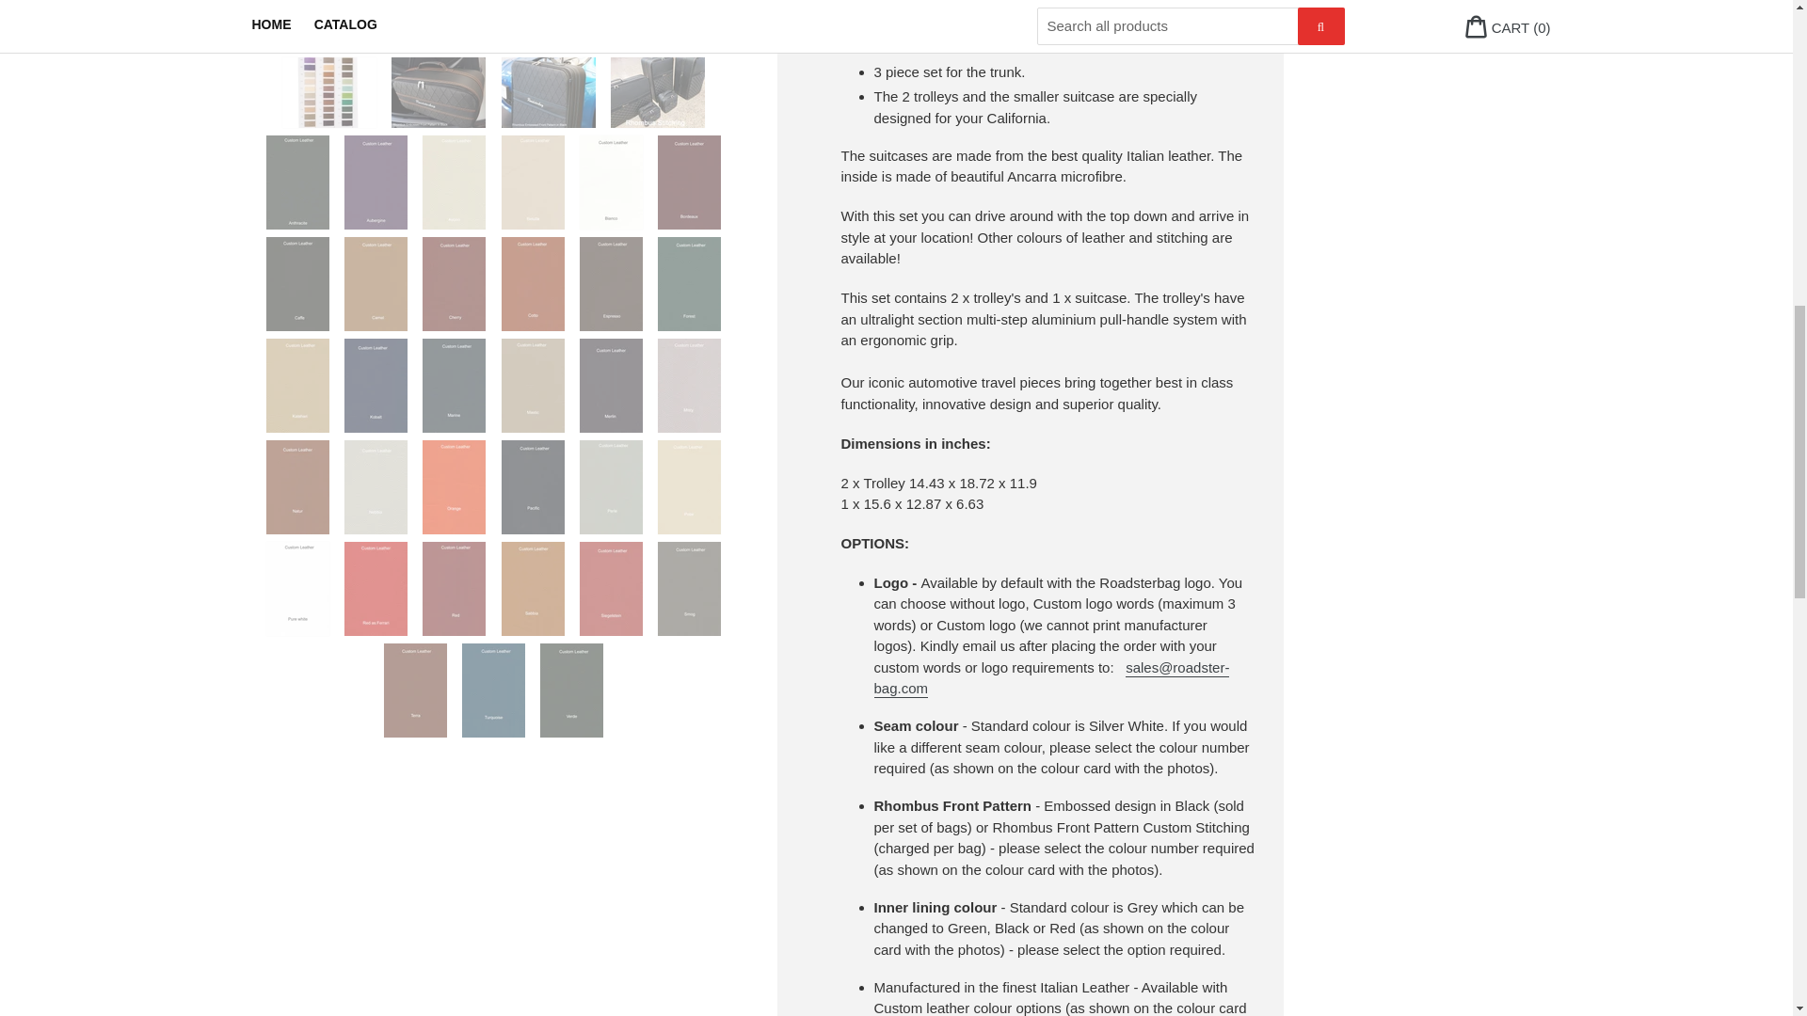 This screenshot has height=1016, width=1807. I want to click on Ferrari California Boot Trunk Luggage Roadster bag Set, so click(551, 24).